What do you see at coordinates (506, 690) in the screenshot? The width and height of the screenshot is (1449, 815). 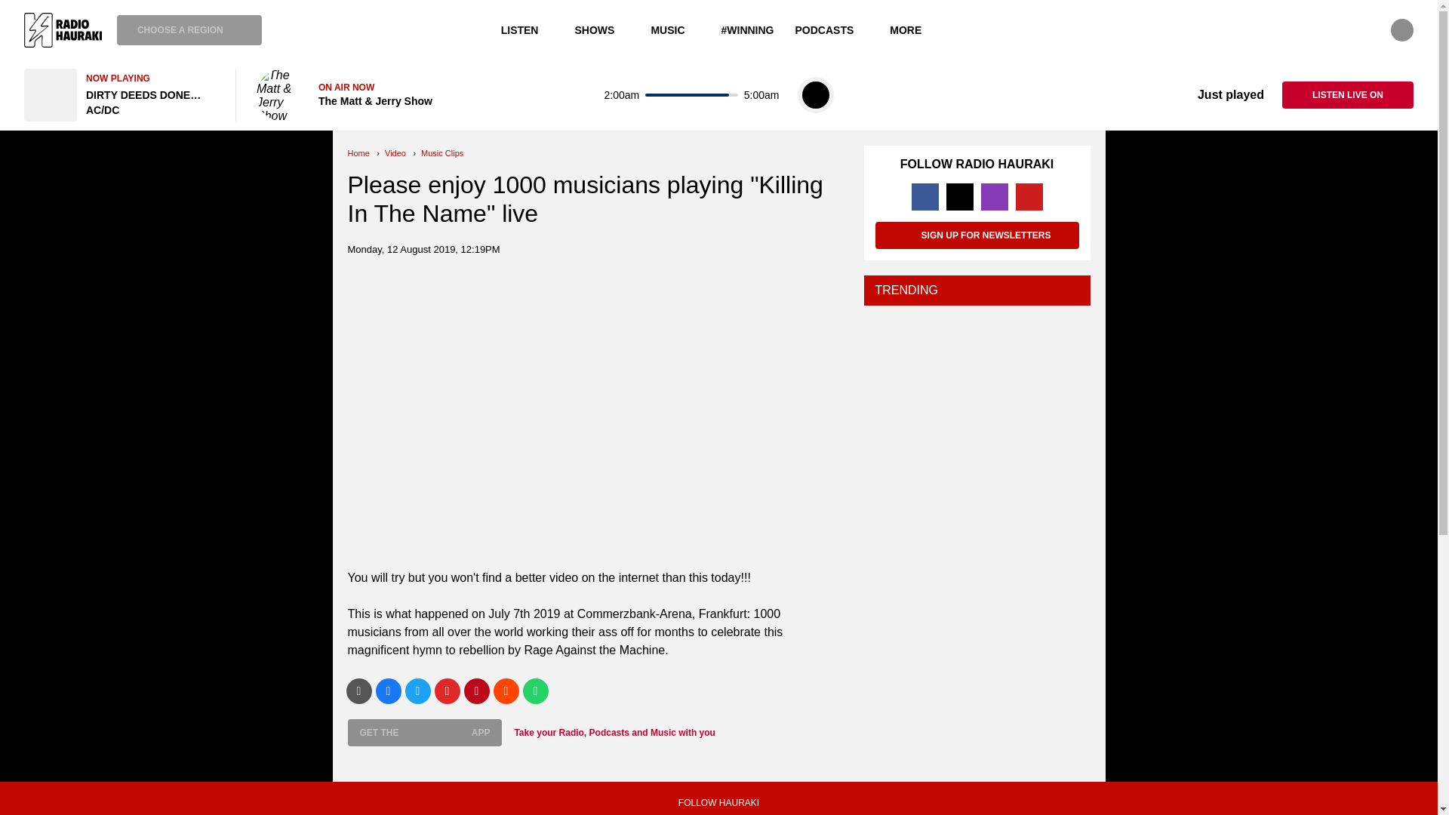 I see `Share with reddit` at bounding box center [506, 690].